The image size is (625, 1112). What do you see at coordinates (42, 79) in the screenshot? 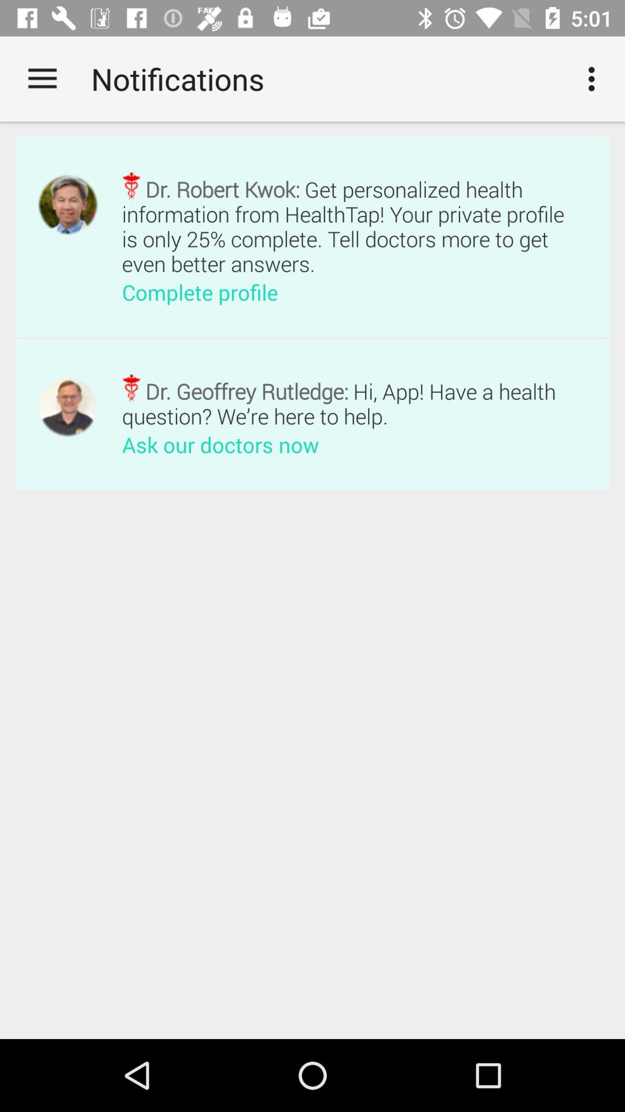
I see `select item next to notifications item` at bounding box center [42, 79].